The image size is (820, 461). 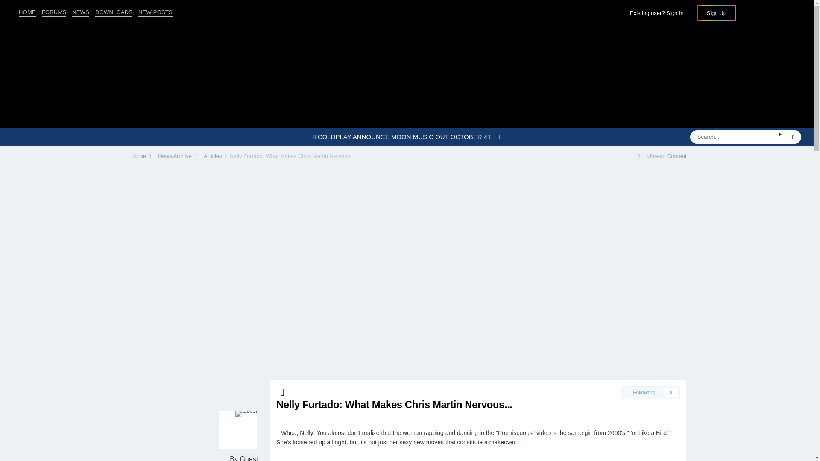 What do you see at coordinates (140, 155) in the screenshot?
I see `Home` at bounding box center [140, 155].